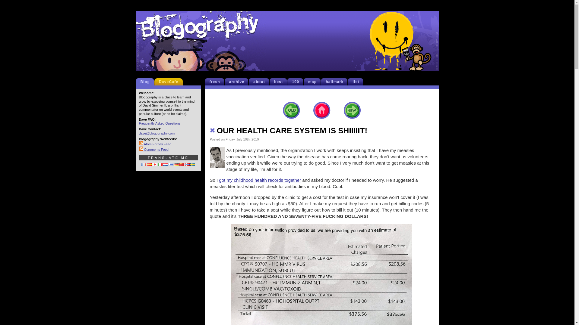 This screenshot has height=325, width=579. I want to click on map, so click(314, 82).